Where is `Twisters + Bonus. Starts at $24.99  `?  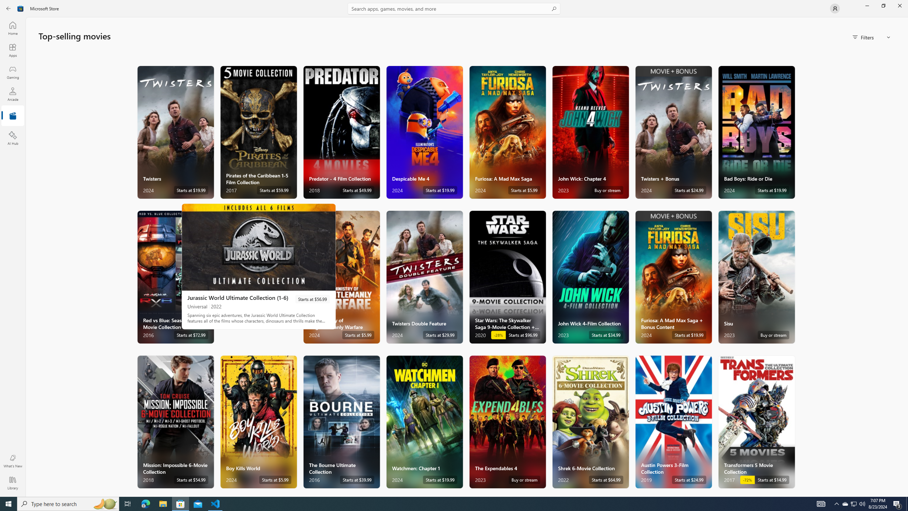 Twisters + Bonus. Starts at $24.99   is located at coordinates (673, 132).